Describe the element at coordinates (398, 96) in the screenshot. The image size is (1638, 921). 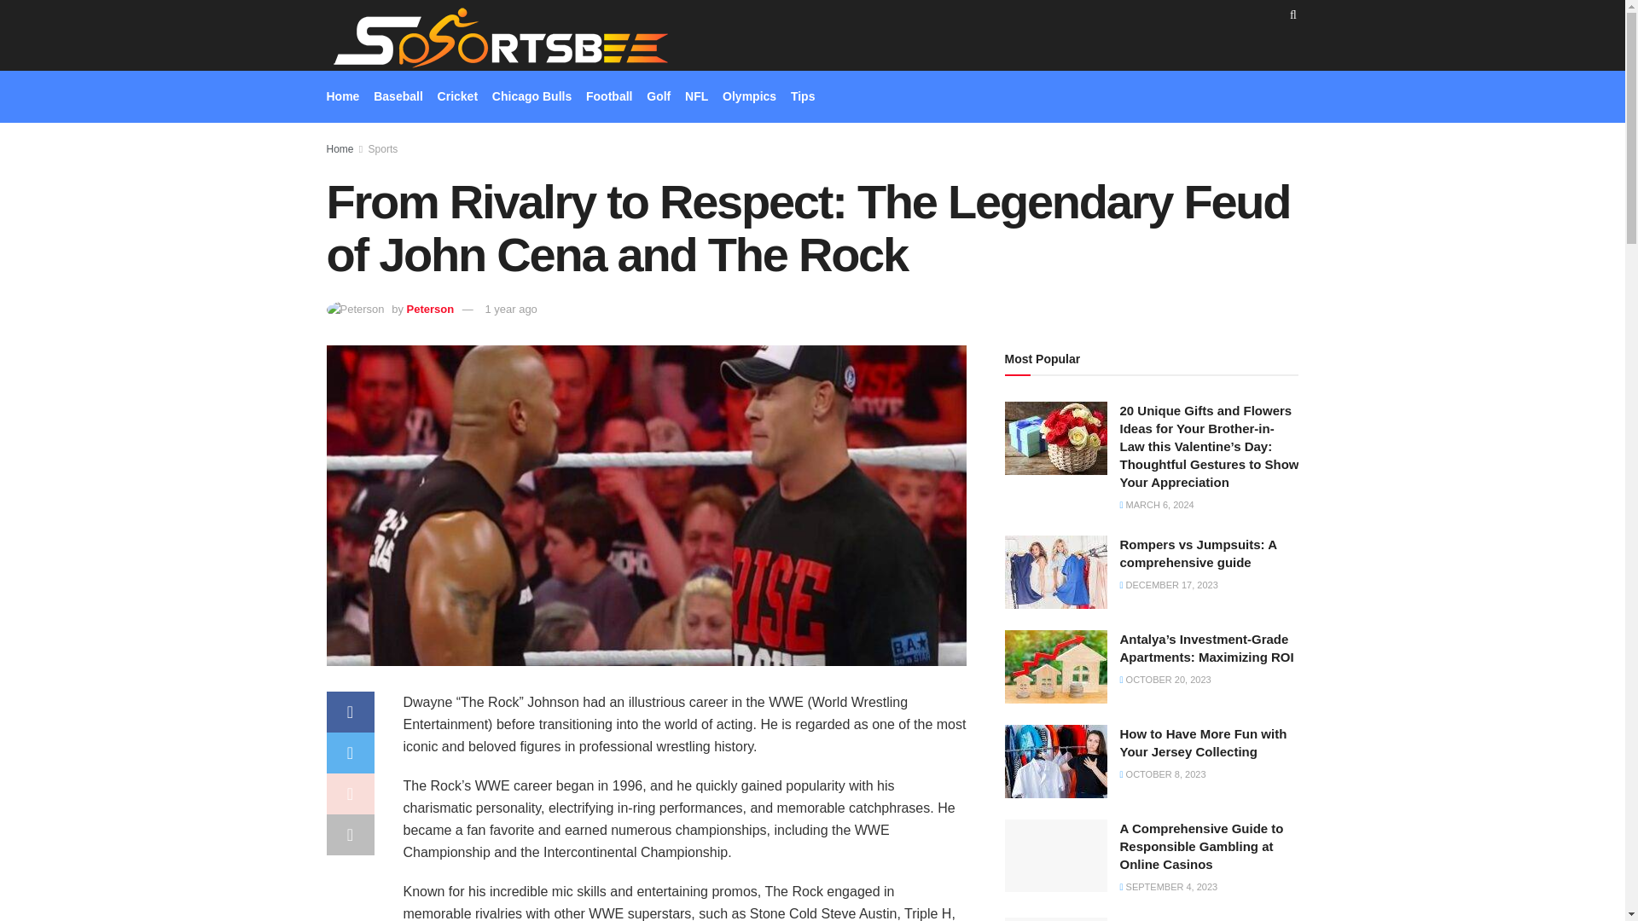
I see `Baseball` at that location.